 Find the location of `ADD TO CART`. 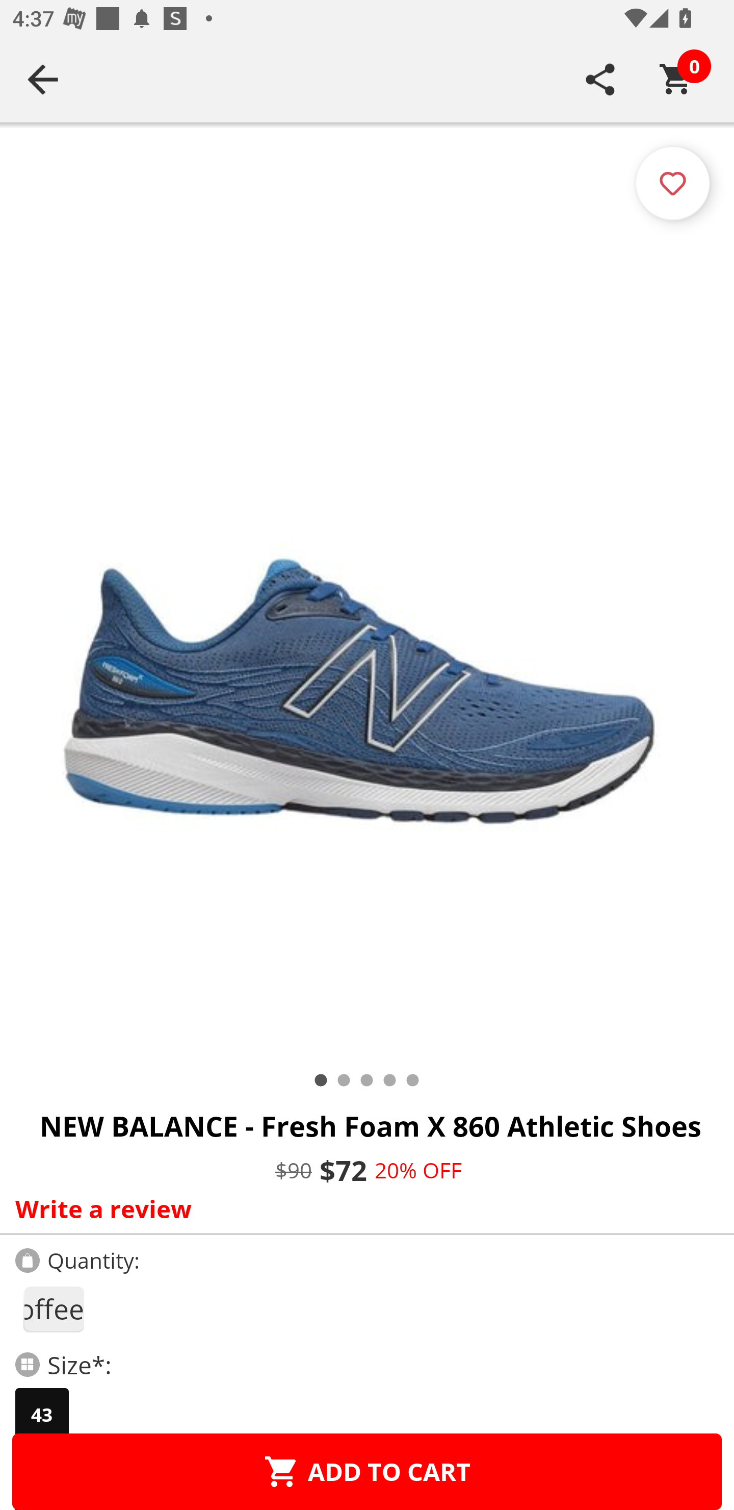

ADD TO CART is located at coordinates (367, 1471).